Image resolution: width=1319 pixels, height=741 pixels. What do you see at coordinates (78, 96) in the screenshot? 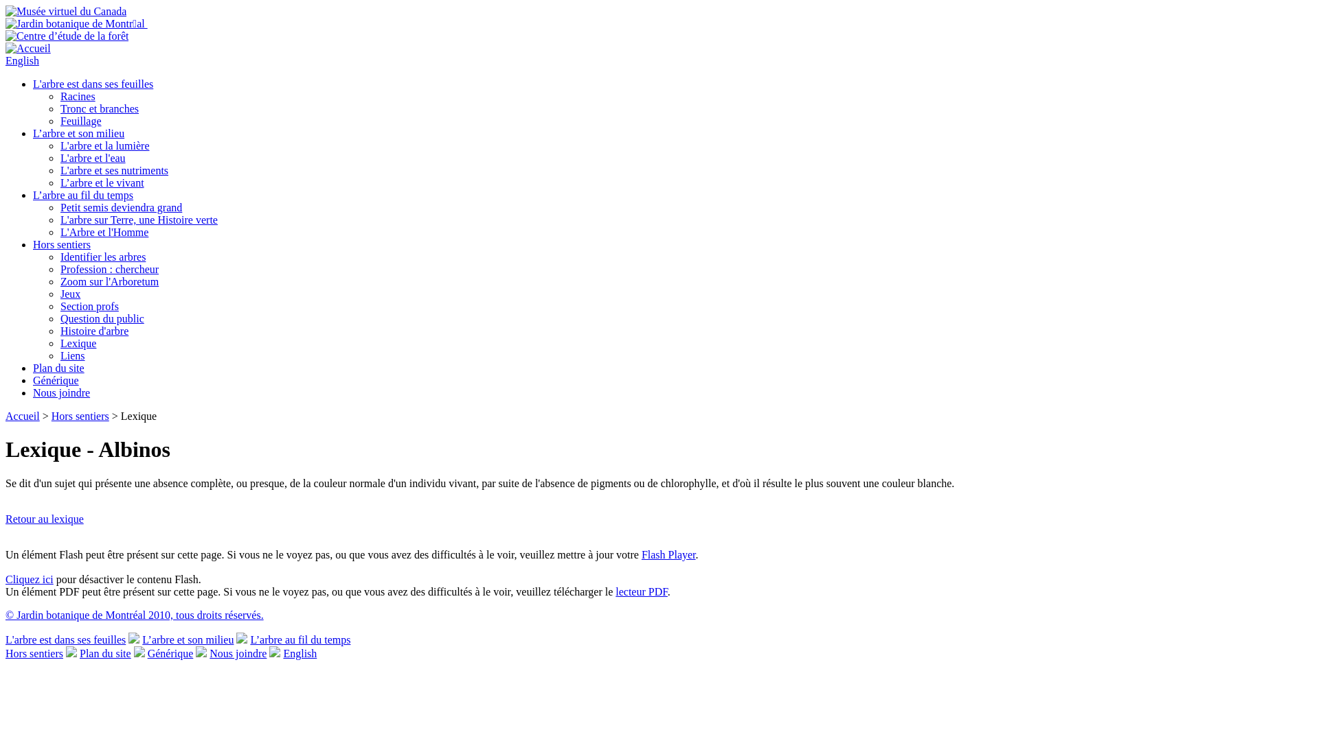
I see `Racines` at bounding box center [78, 96].